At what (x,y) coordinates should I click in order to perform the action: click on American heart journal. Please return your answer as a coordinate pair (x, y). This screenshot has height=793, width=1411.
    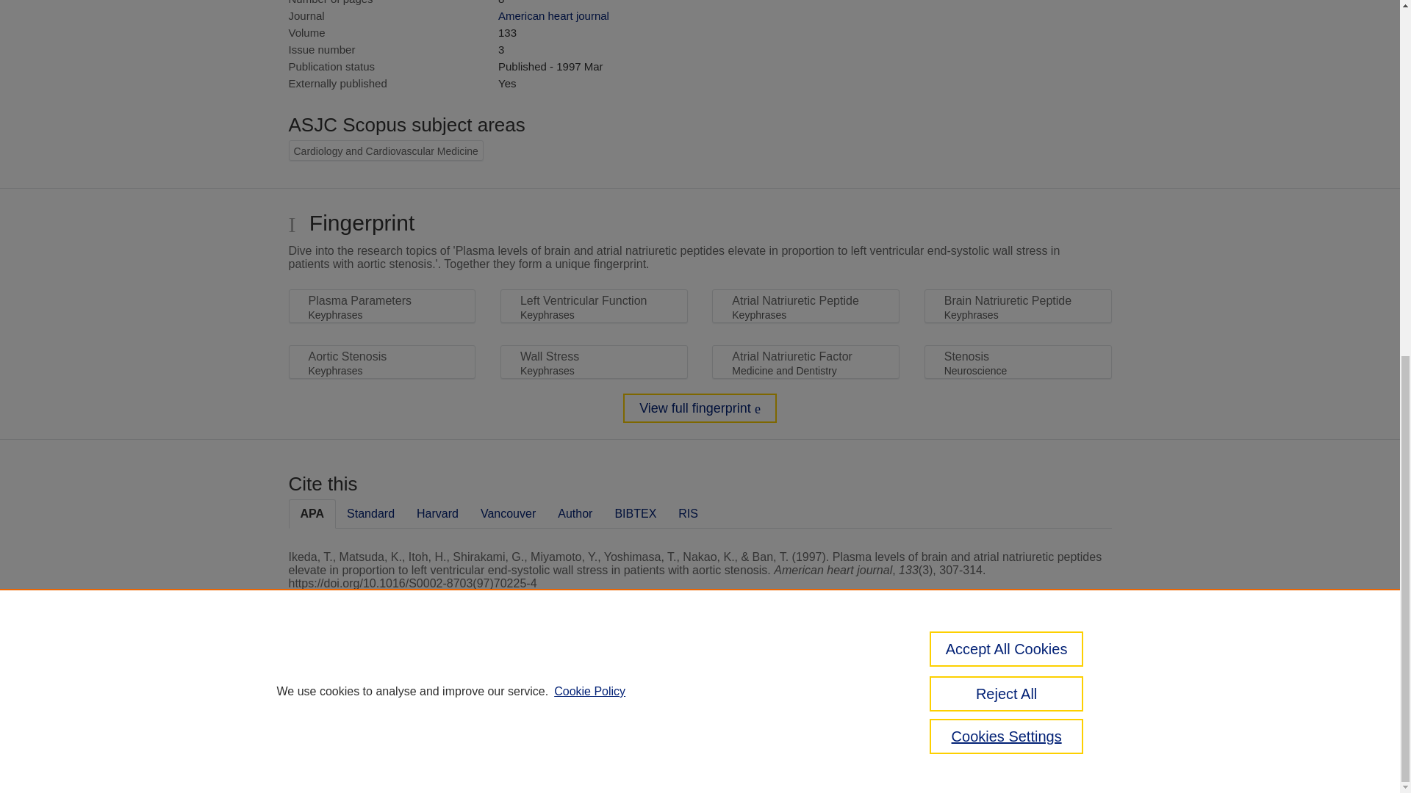
    Looking at the image, I should click on (553, 15).